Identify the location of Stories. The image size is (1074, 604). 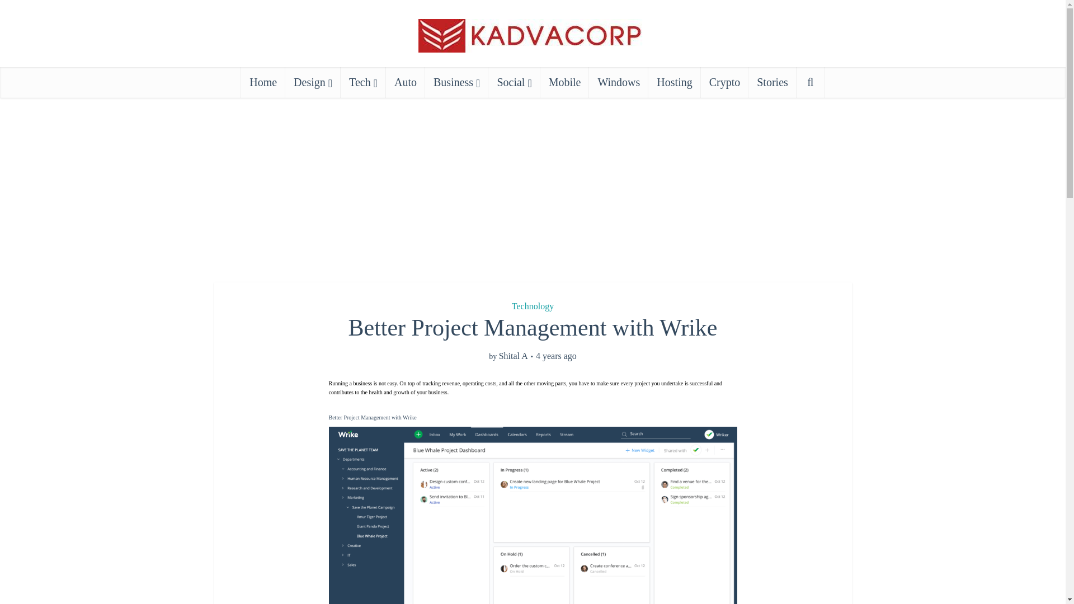
(772, 82).